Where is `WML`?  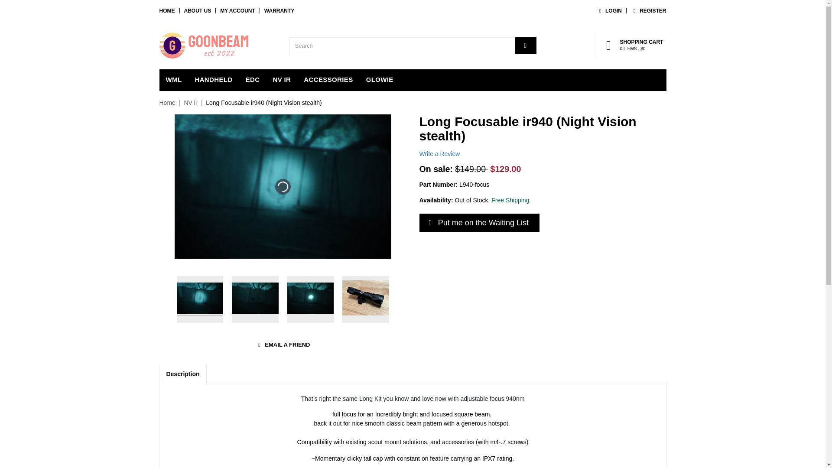 WML is located at coordinates (174, 80).